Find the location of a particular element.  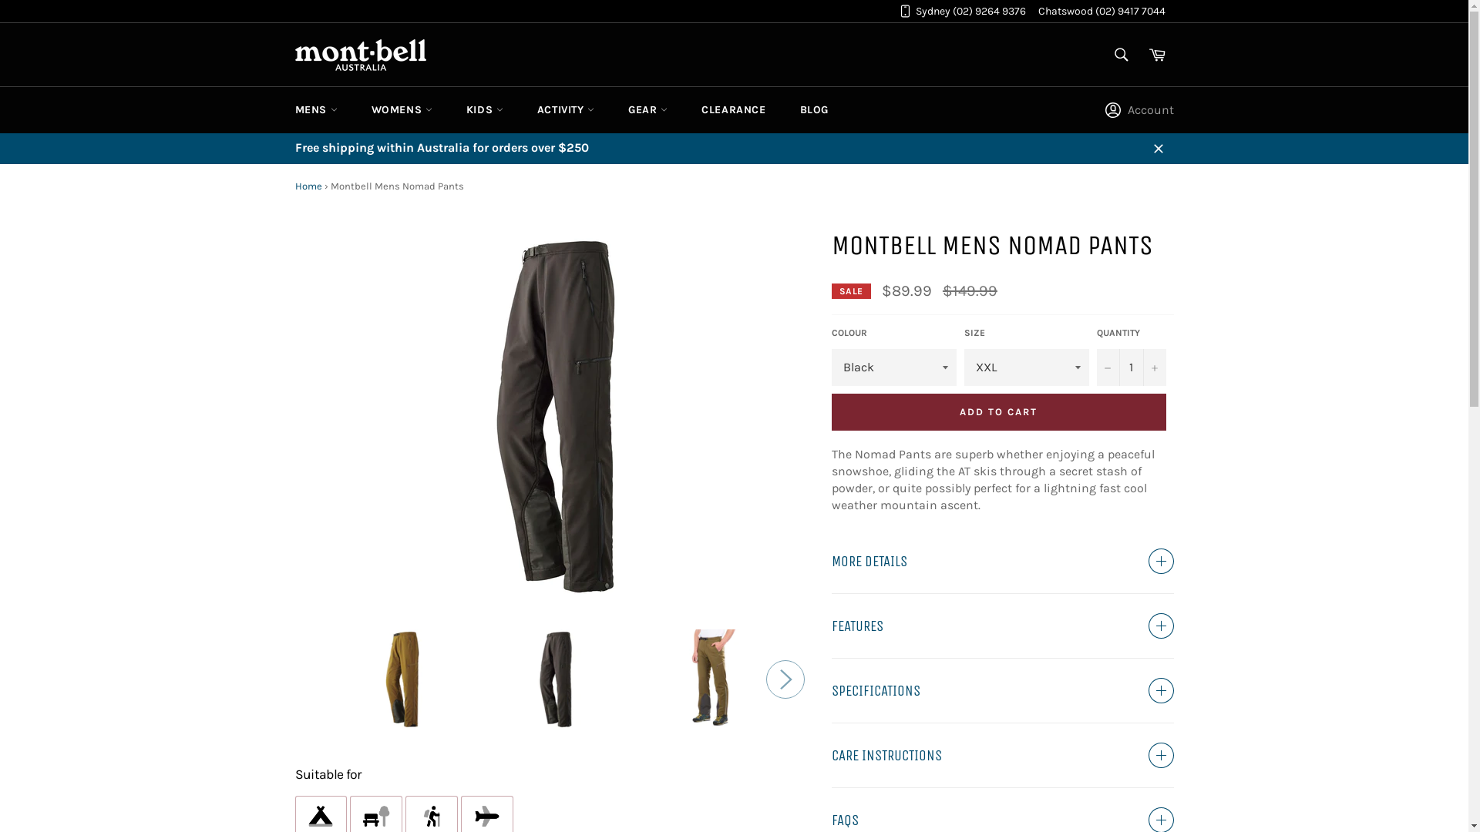

MENS is located at coordinates (316, 109).